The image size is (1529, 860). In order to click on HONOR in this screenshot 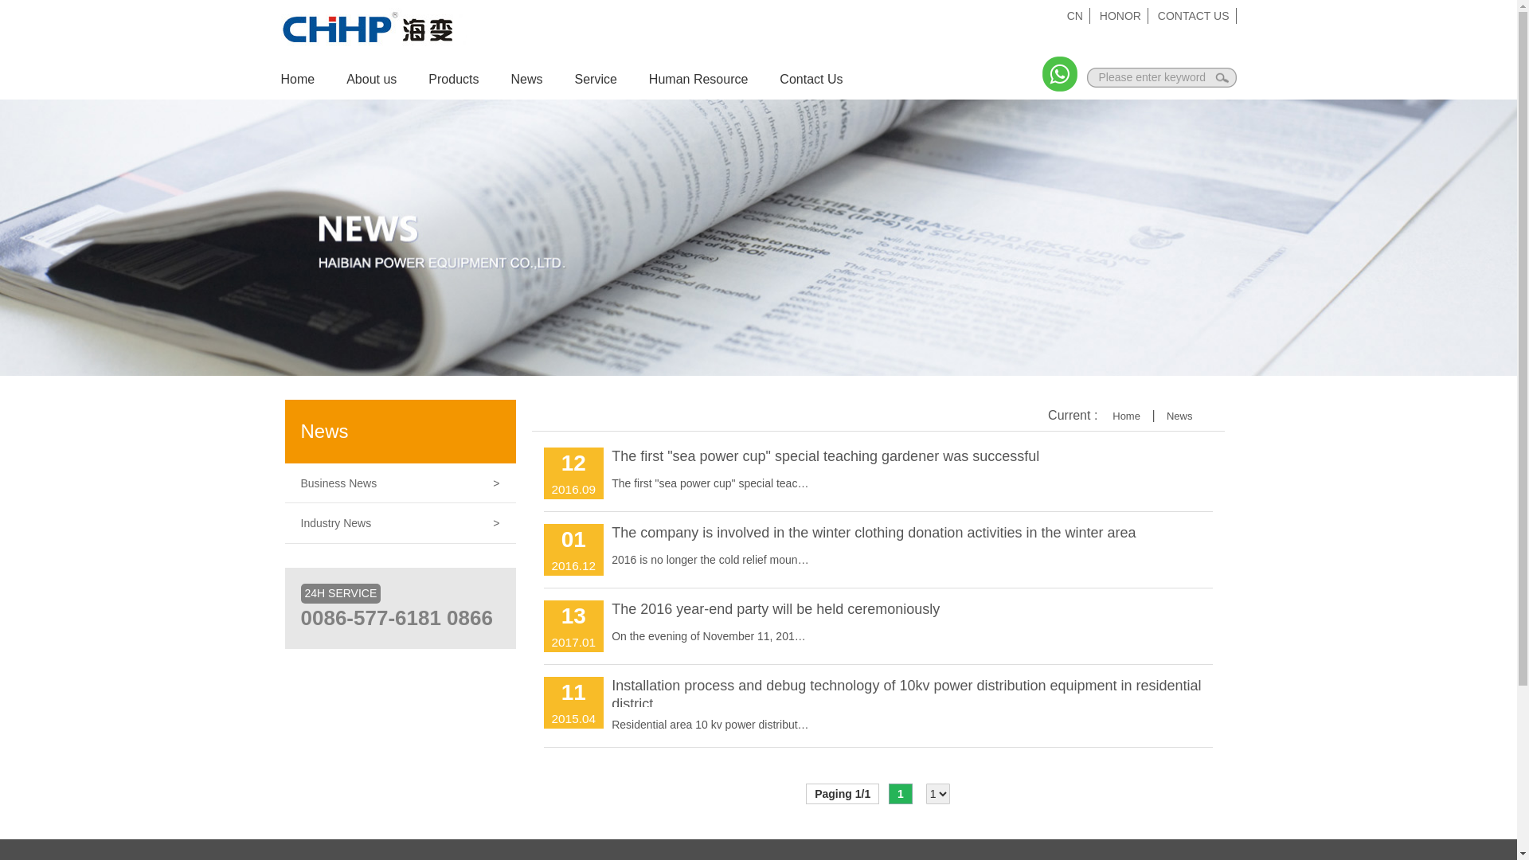, I will do `click(1121, 16)`.